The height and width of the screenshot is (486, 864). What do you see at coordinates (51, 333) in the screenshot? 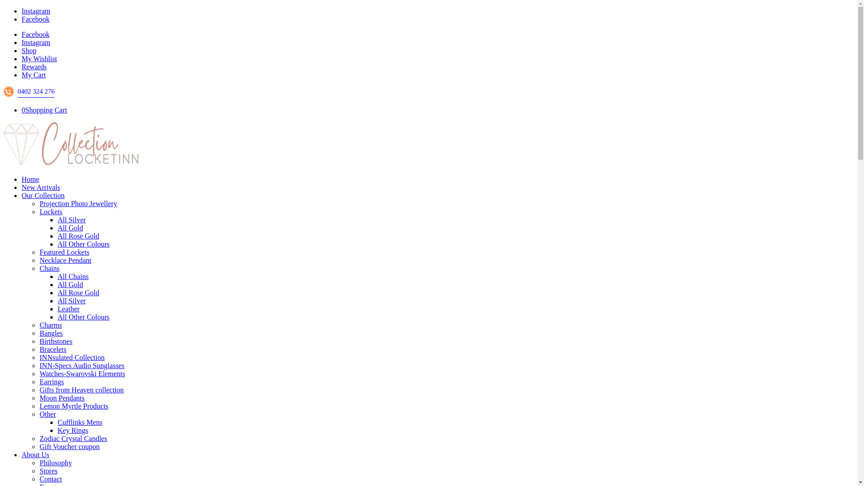
I see `Bangles` at bounding box center [51, 333].